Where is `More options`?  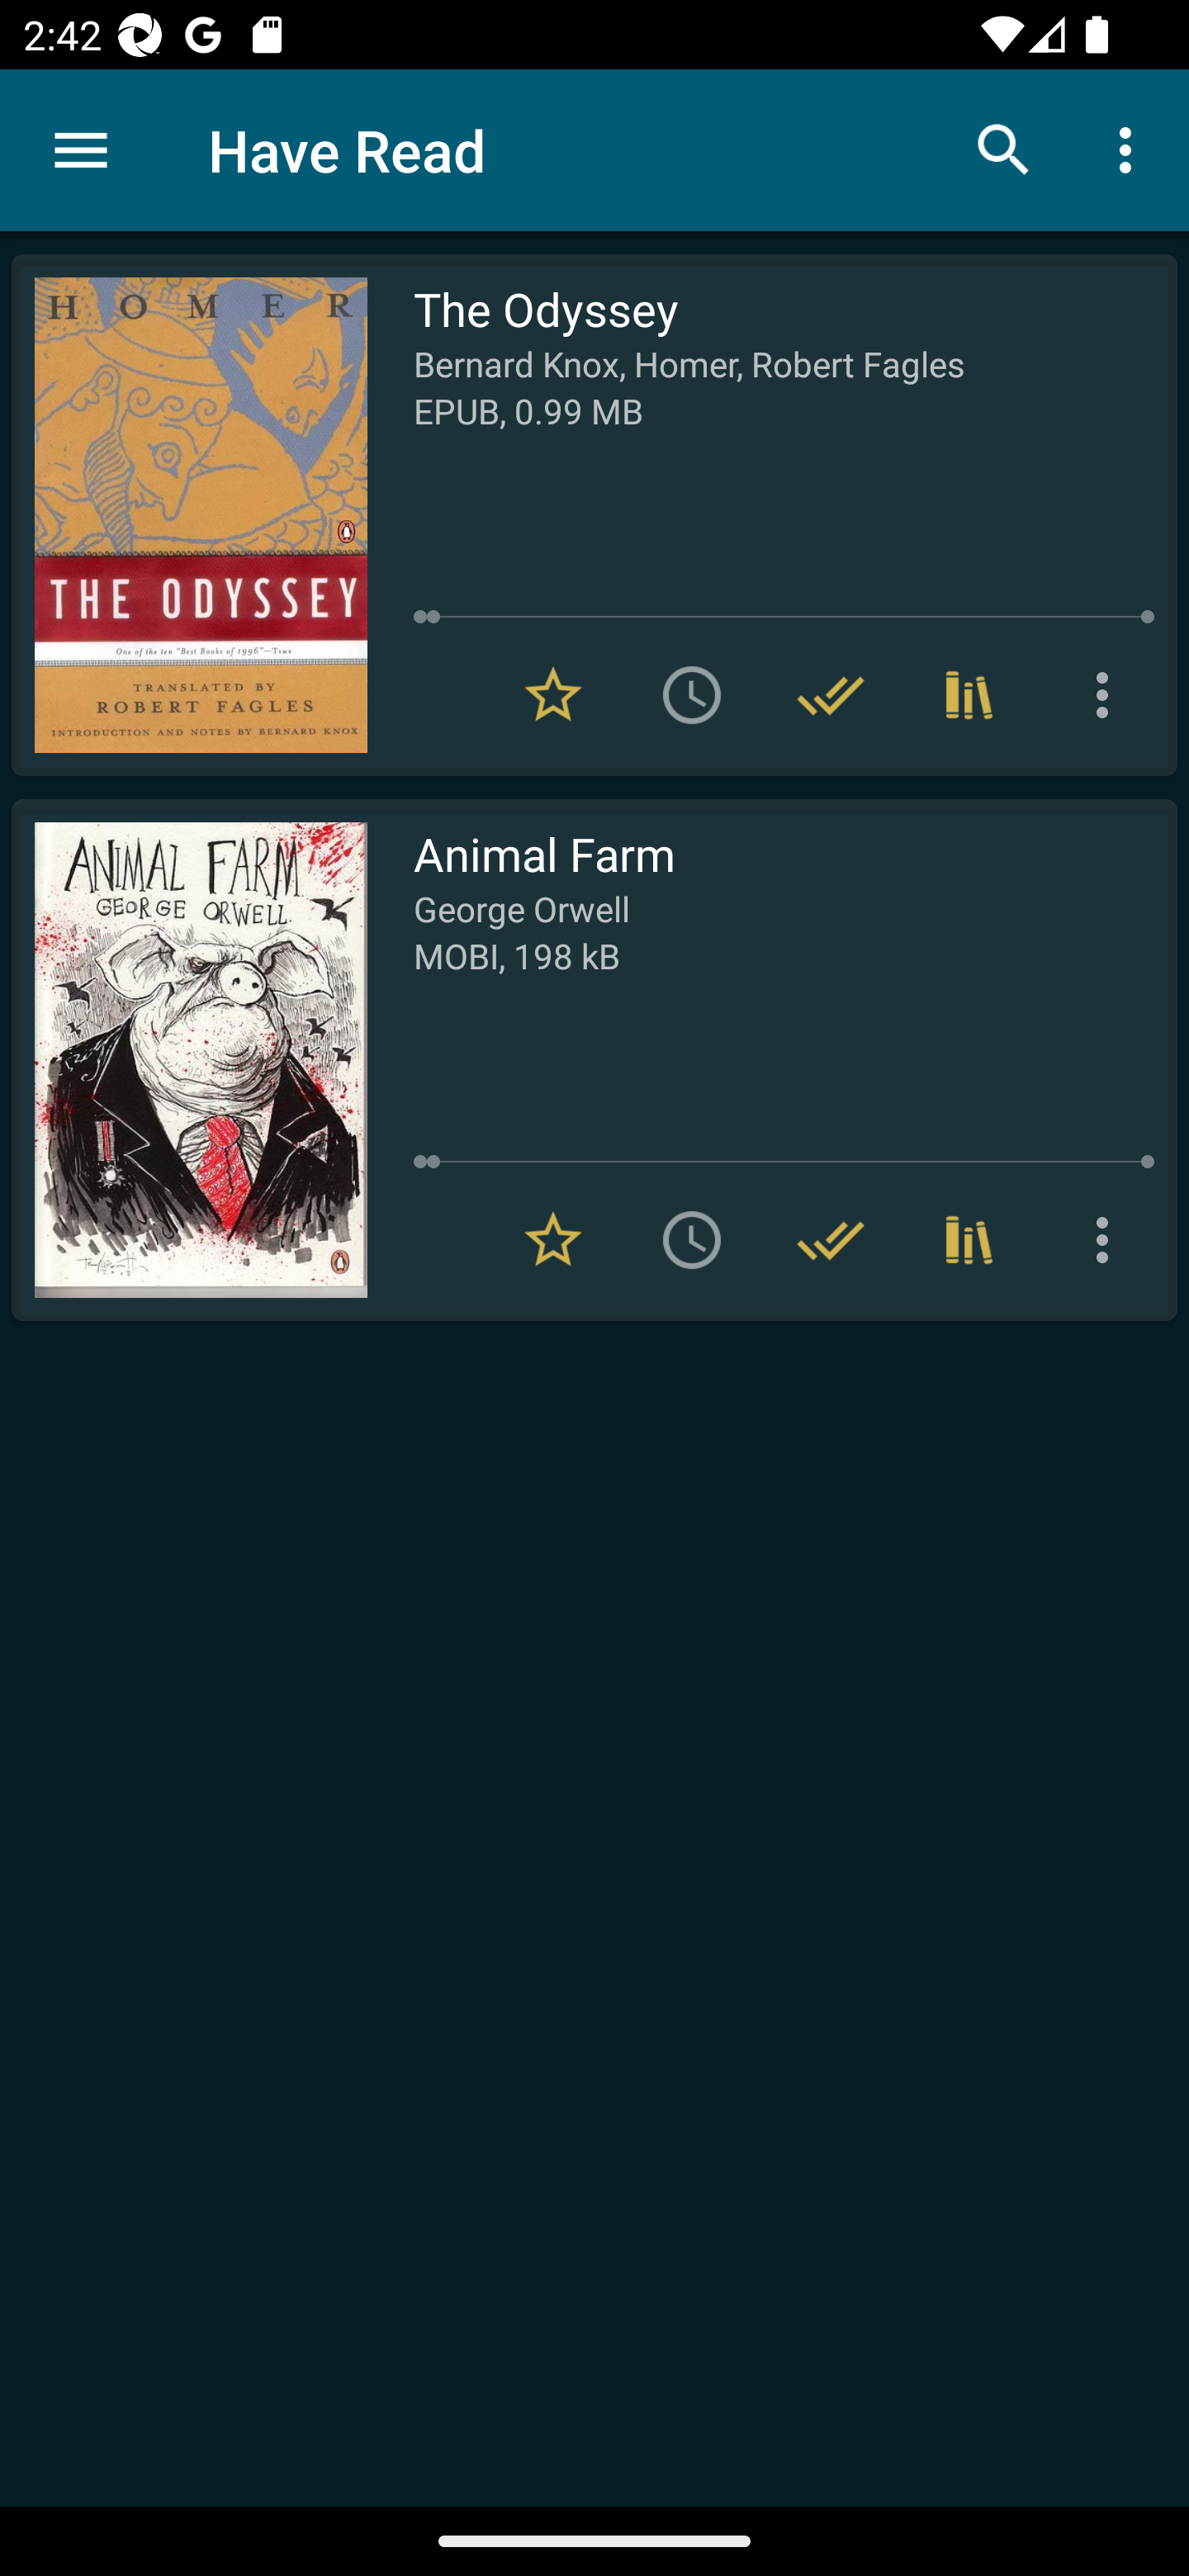 More options is located at coordinates (1108, 1238).